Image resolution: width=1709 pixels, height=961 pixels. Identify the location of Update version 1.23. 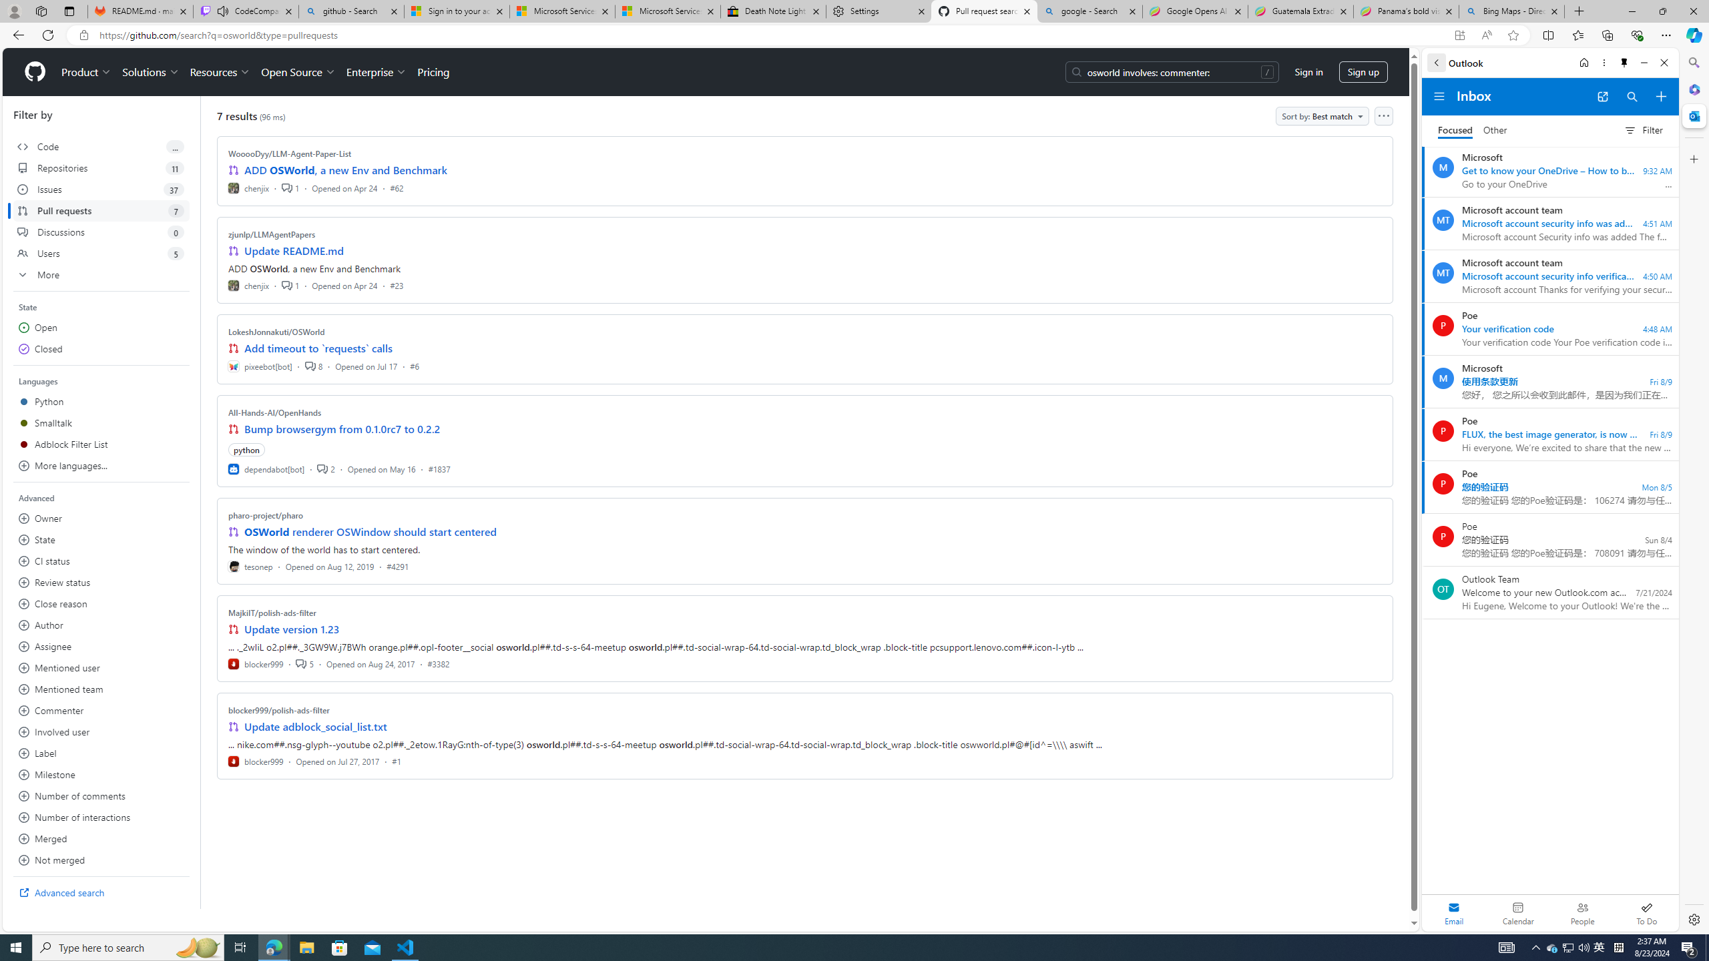
(292, 629).